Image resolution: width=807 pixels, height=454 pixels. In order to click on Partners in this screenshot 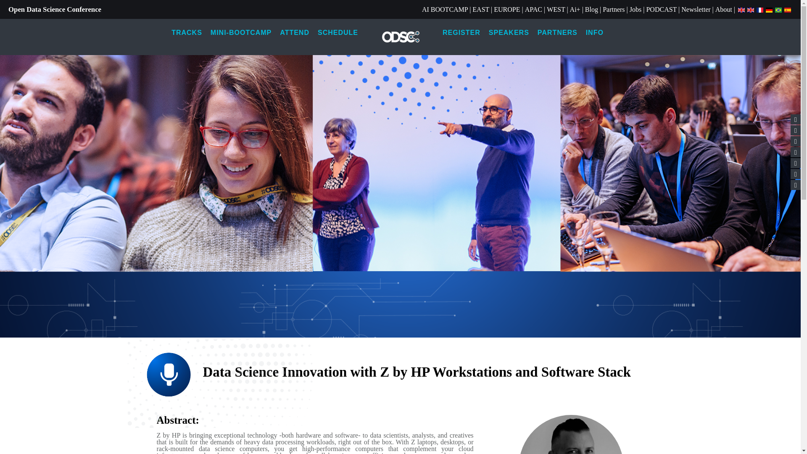, I will do `click(614, 9)`.